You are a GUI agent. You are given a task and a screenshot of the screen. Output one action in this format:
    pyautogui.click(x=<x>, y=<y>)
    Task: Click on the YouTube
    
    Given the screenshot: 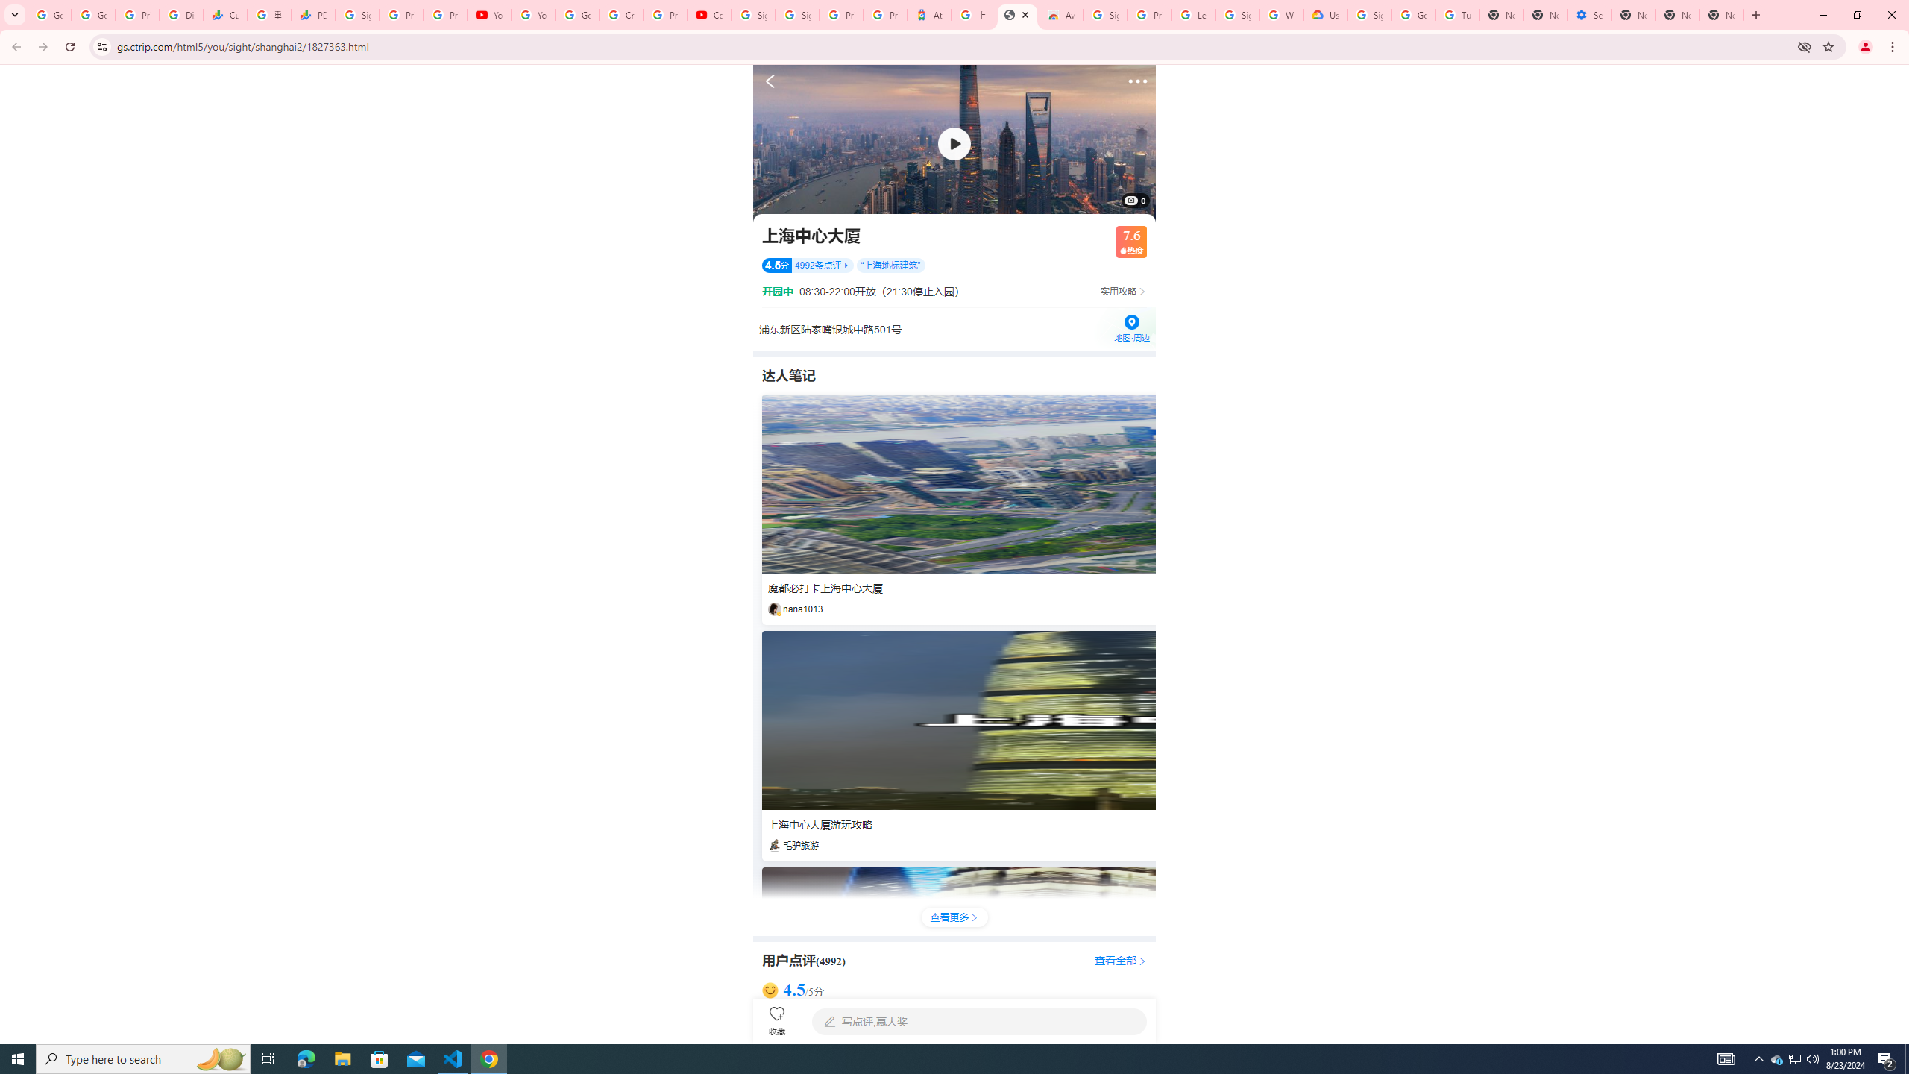 What is the action you would take?
    pyautogui.click(x=488, y=15)
    